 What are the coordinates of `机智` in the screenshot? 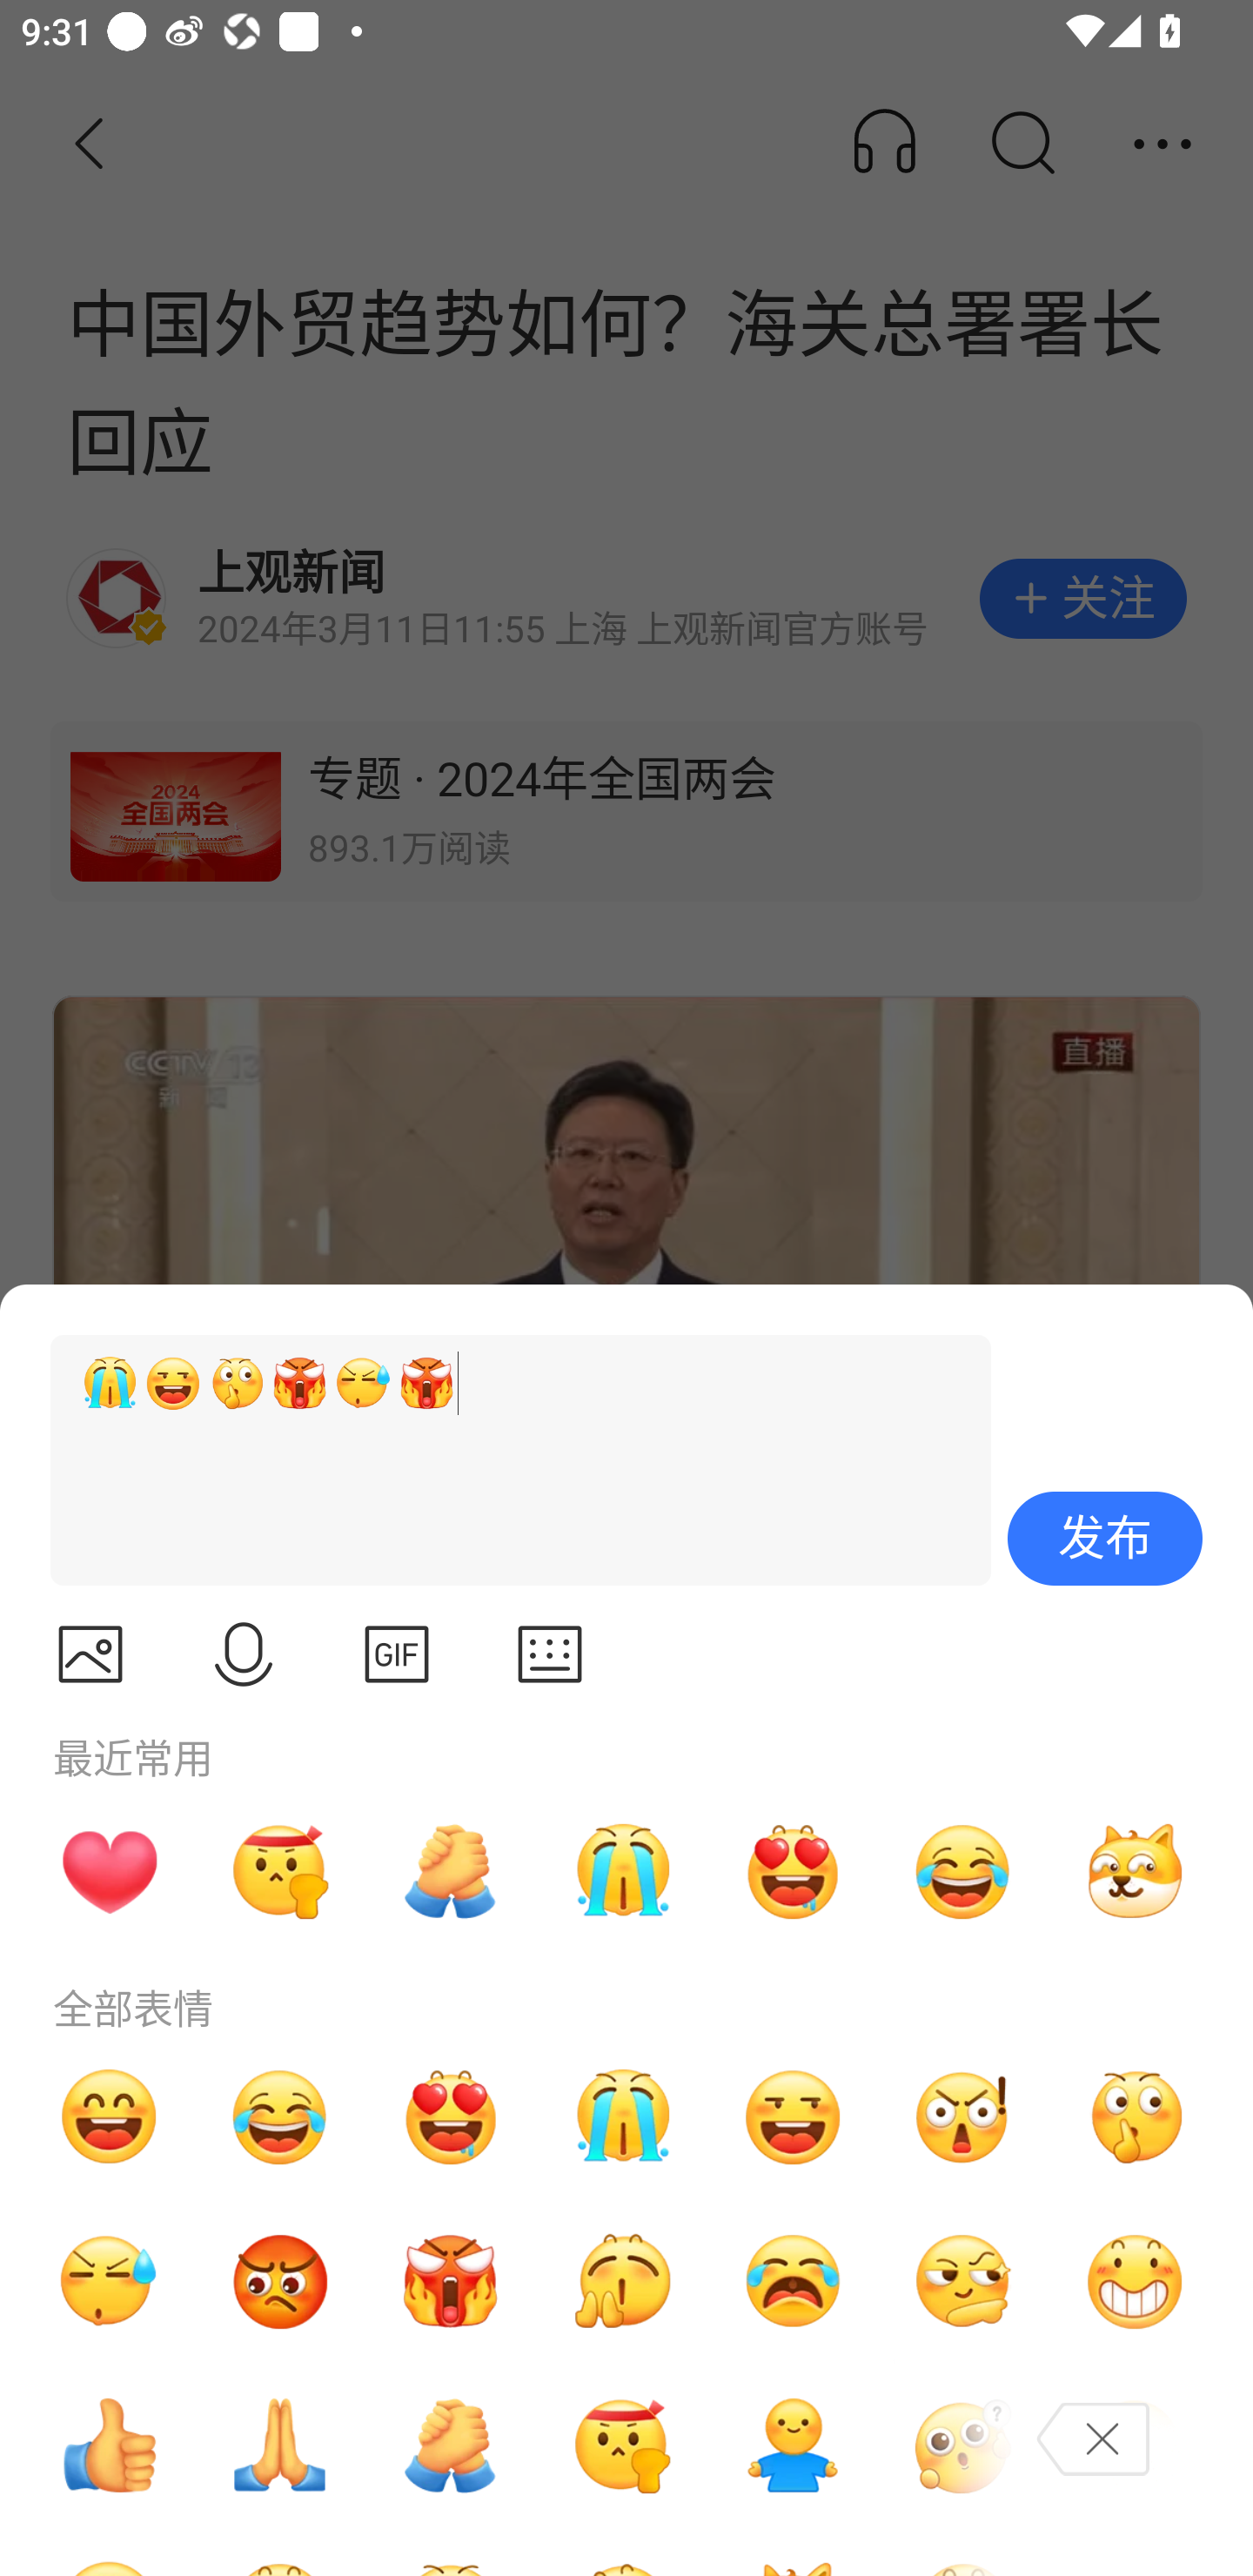 It's located at (963, 2282).